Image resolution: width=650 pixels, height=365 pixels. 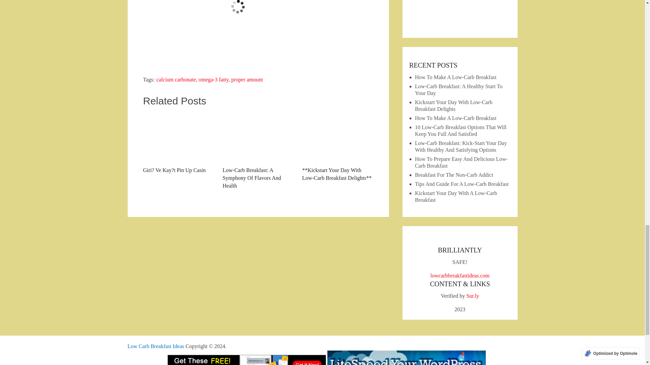 What do you see at coordinates (473, 296) in the screenshot?
I see `Sur.ly` at bounding box center [473, 296].